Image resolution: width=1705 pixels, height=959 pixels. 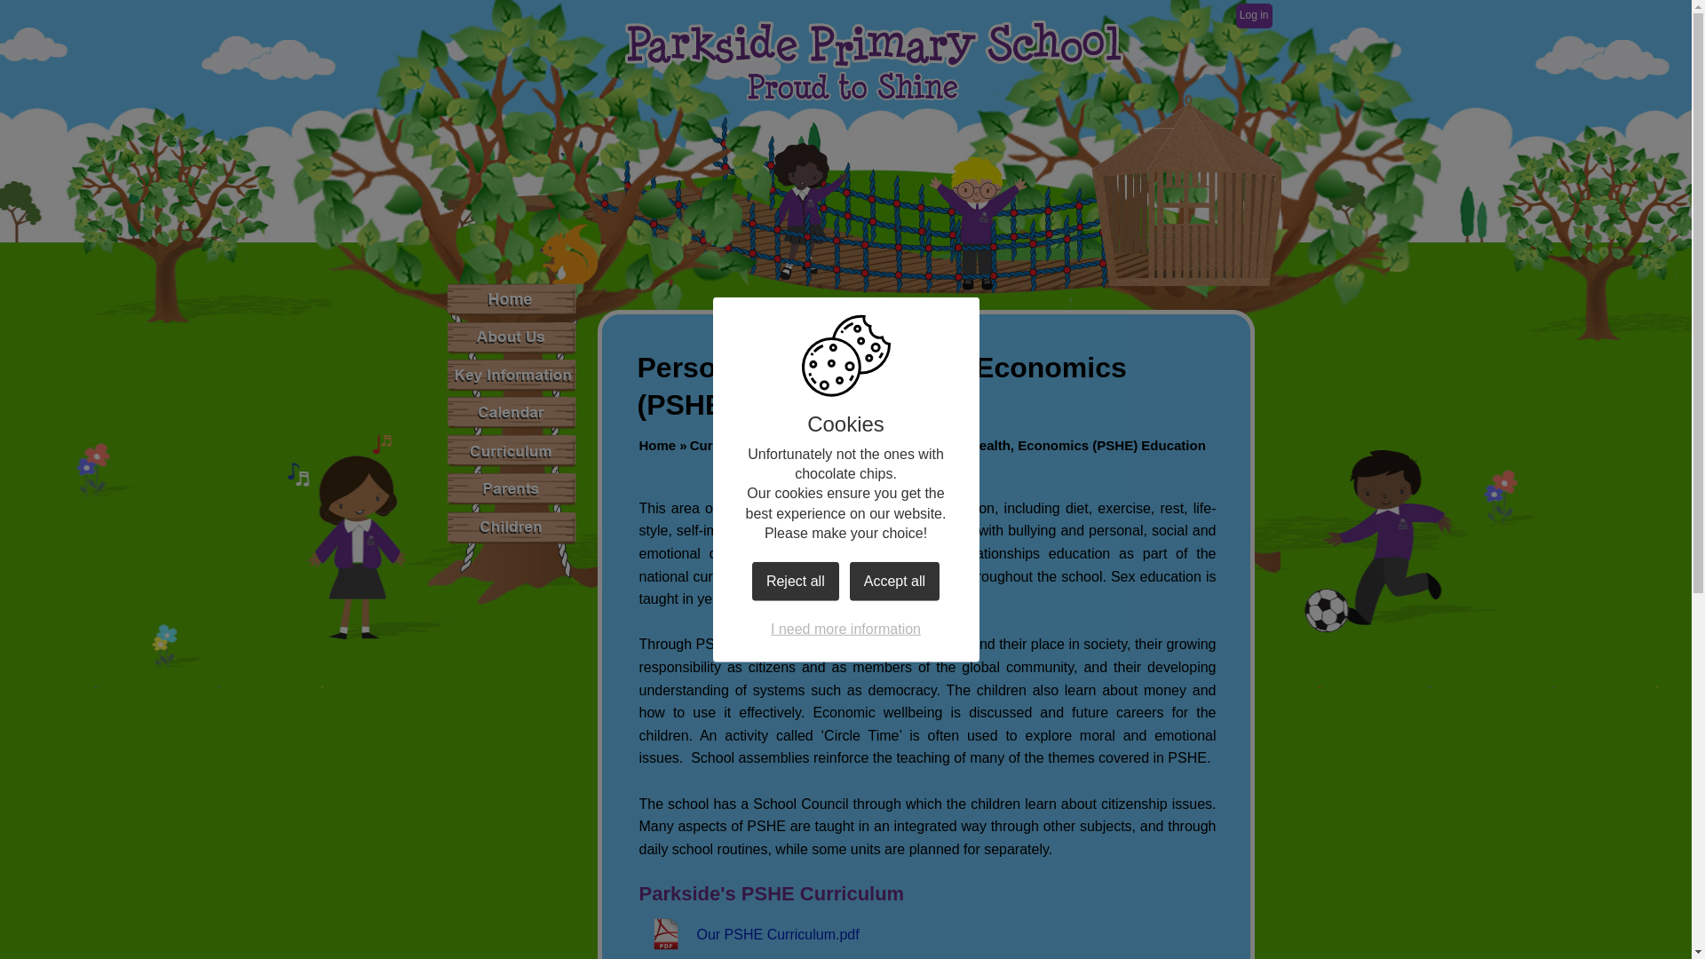 What do you see at coordinates (725, 444) in the screenshot?
I see `Curriculum` at bounding box center [725, 444].